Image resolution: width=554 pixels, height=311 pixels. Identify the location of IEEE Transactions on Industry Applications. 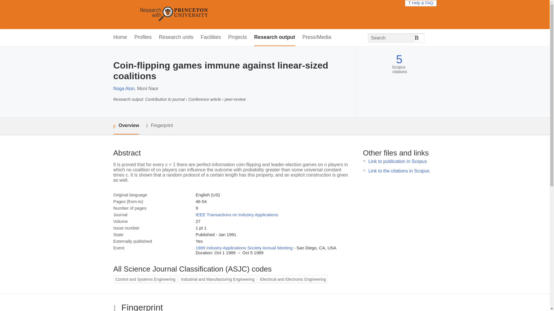
(237, 214).